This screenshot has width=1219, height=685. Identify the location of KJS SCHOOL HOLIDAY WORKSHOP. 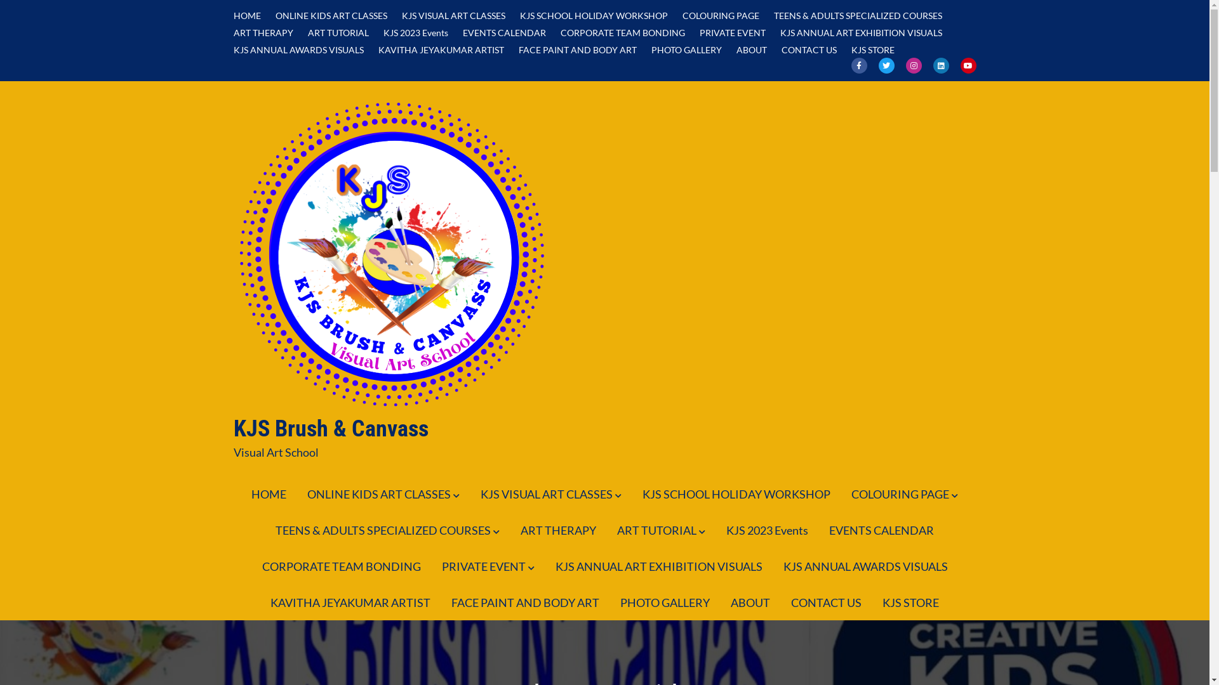
(593, 16).